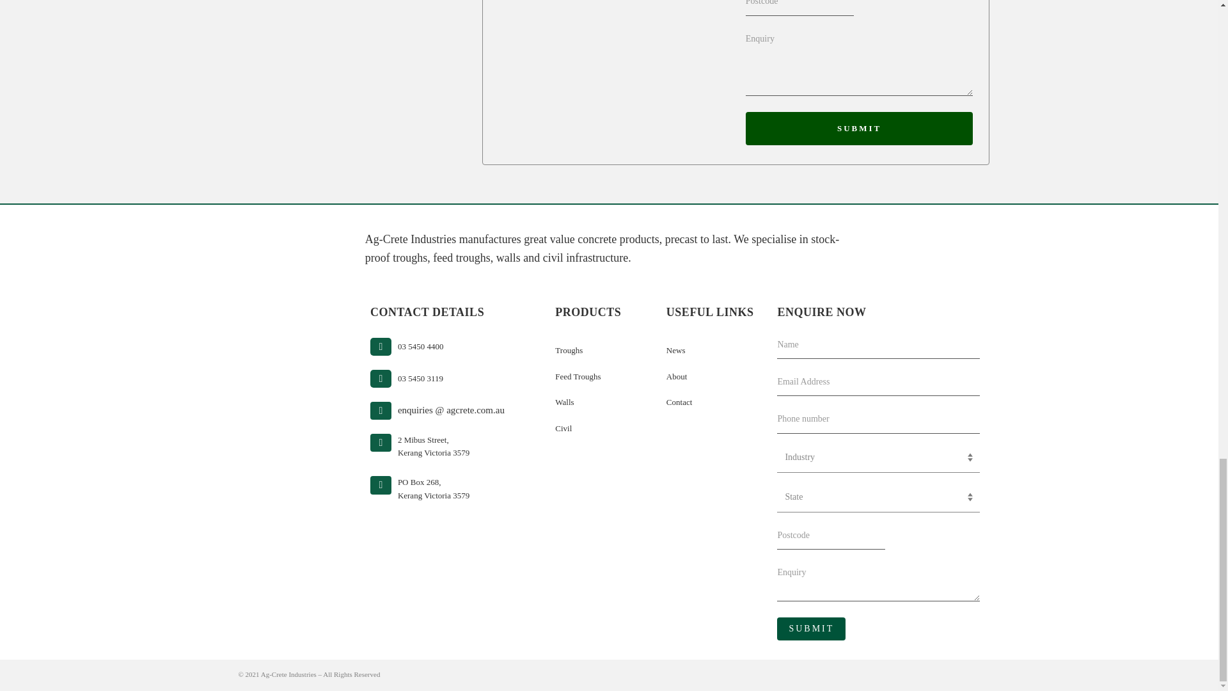 This screenshot has width=1228, height=691. Describe the element at coordinates (577, 376) in the screenshot. I see `Contact` at that location.